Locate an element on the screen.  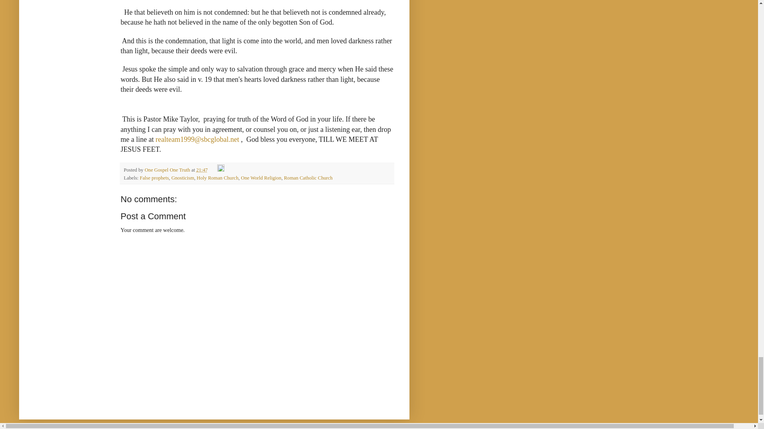
One Gospel One Truth is located at coordinates (168, 170).